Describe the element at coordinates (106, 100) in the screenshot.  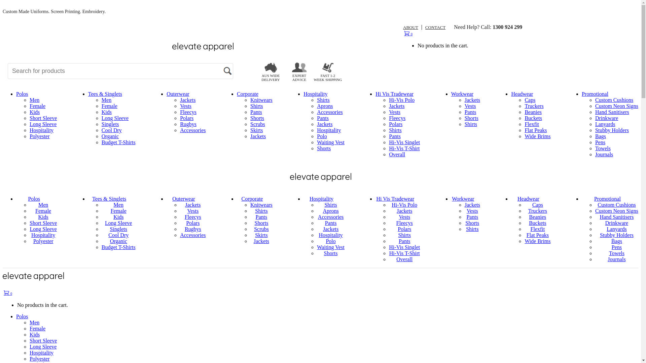
I see `Men` at that location.